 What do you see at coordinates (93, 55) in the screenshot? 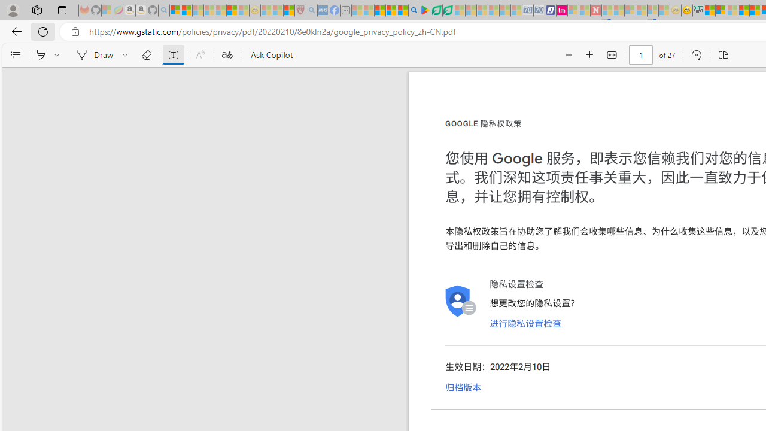
I see `Draw` at bounding box center [93, 55].